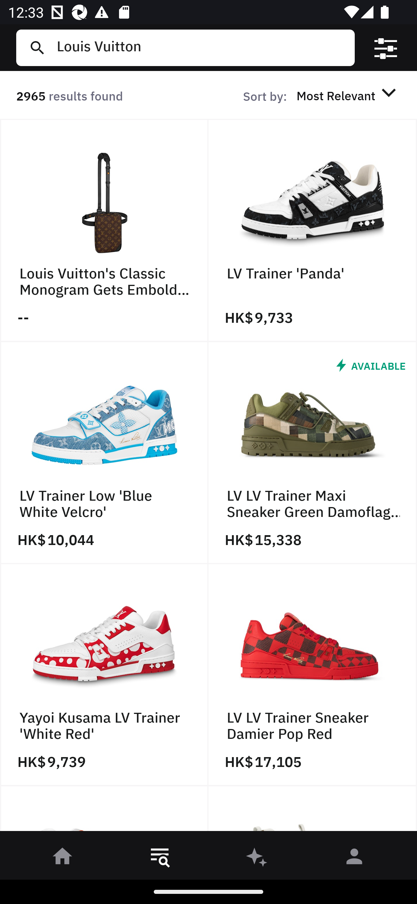 The width and height of the screenshot is (417, 904). What do you see at coordinates (257, 858) in the screenshot?
I see `󰫢` at bounding box center [257, 858].